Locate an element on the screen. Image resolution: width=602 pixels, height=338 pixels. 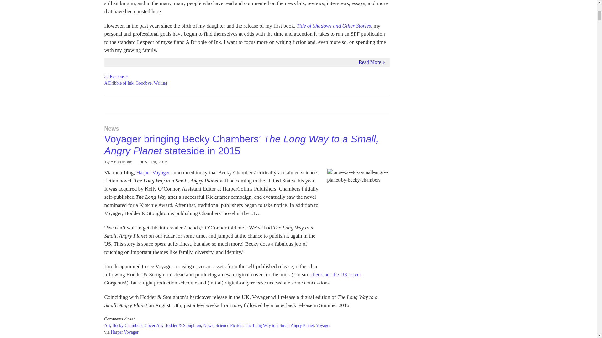
32 Responses is located at coordinates (116, 76).